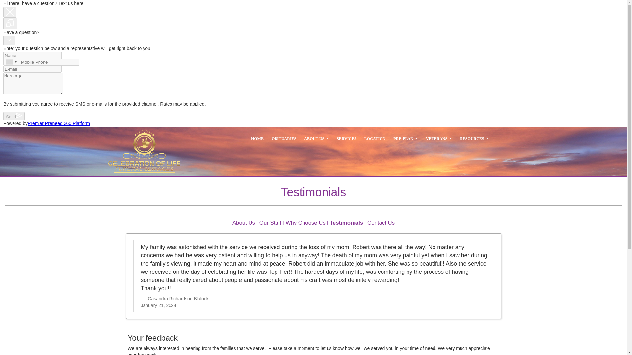 This screenshot has height=355, width=632. Describe the element at coordinates (346, 139) in the screenshot. I see `SERVICES` at that location.